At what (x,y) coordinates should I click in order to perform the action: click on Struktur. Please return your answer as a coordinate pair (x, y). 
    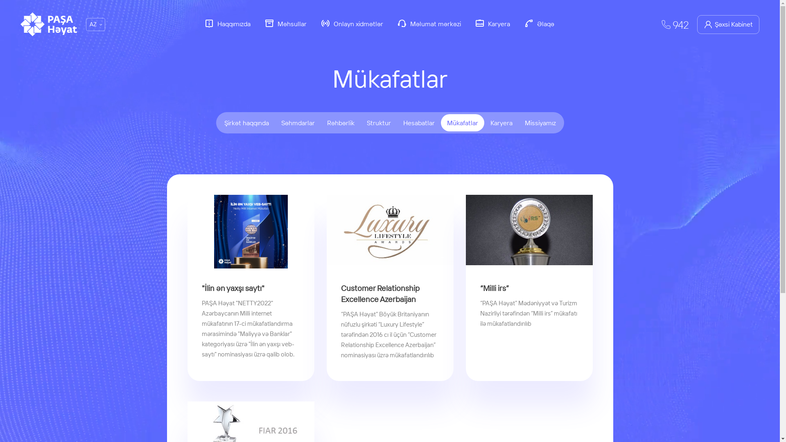
    Looking at the image, I should click on (378, 123).